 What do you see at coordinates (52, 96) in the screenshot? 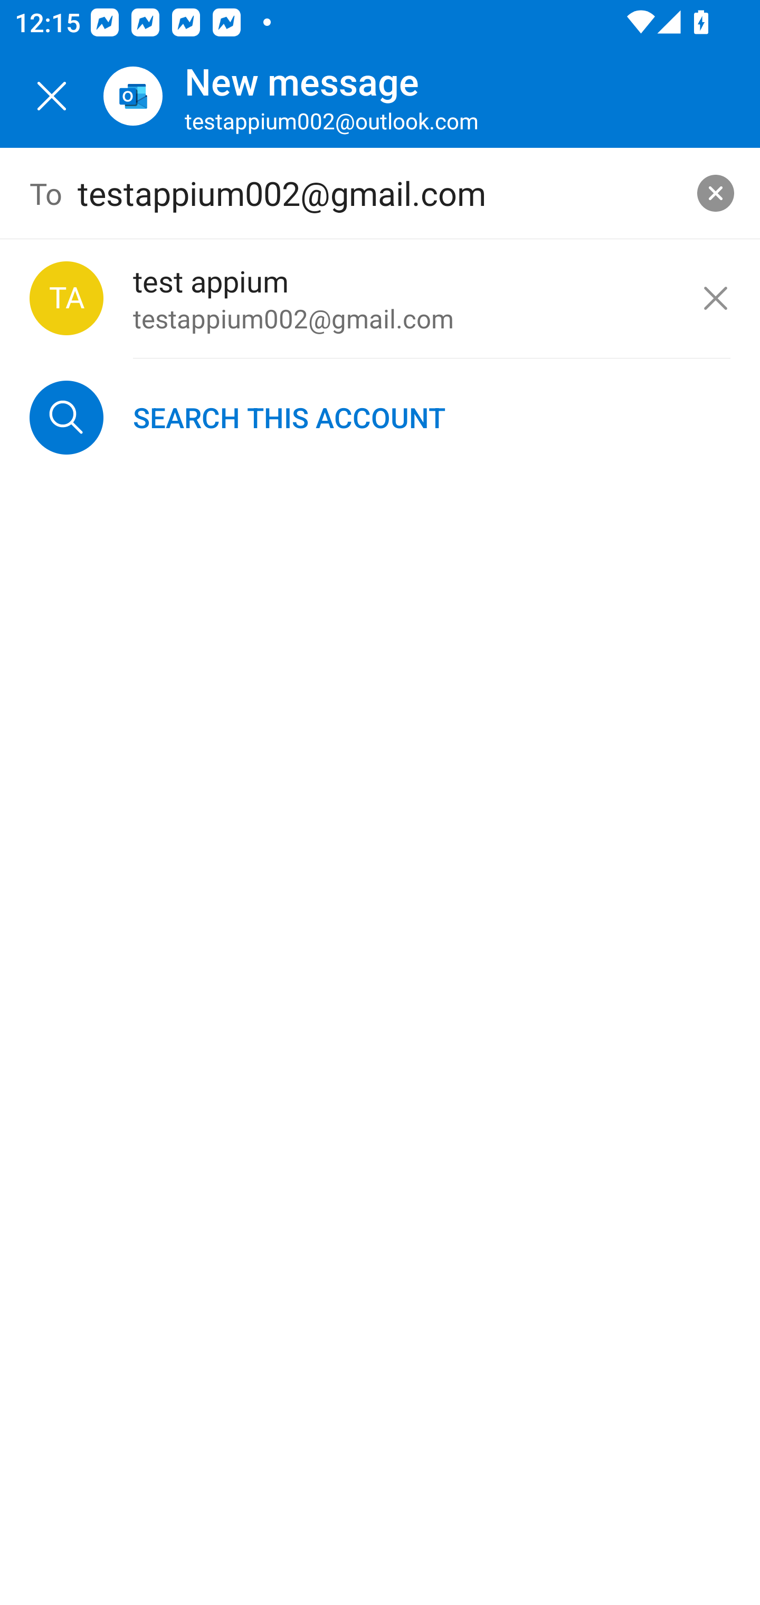
I see `Close` at bounding box center [52, 96].